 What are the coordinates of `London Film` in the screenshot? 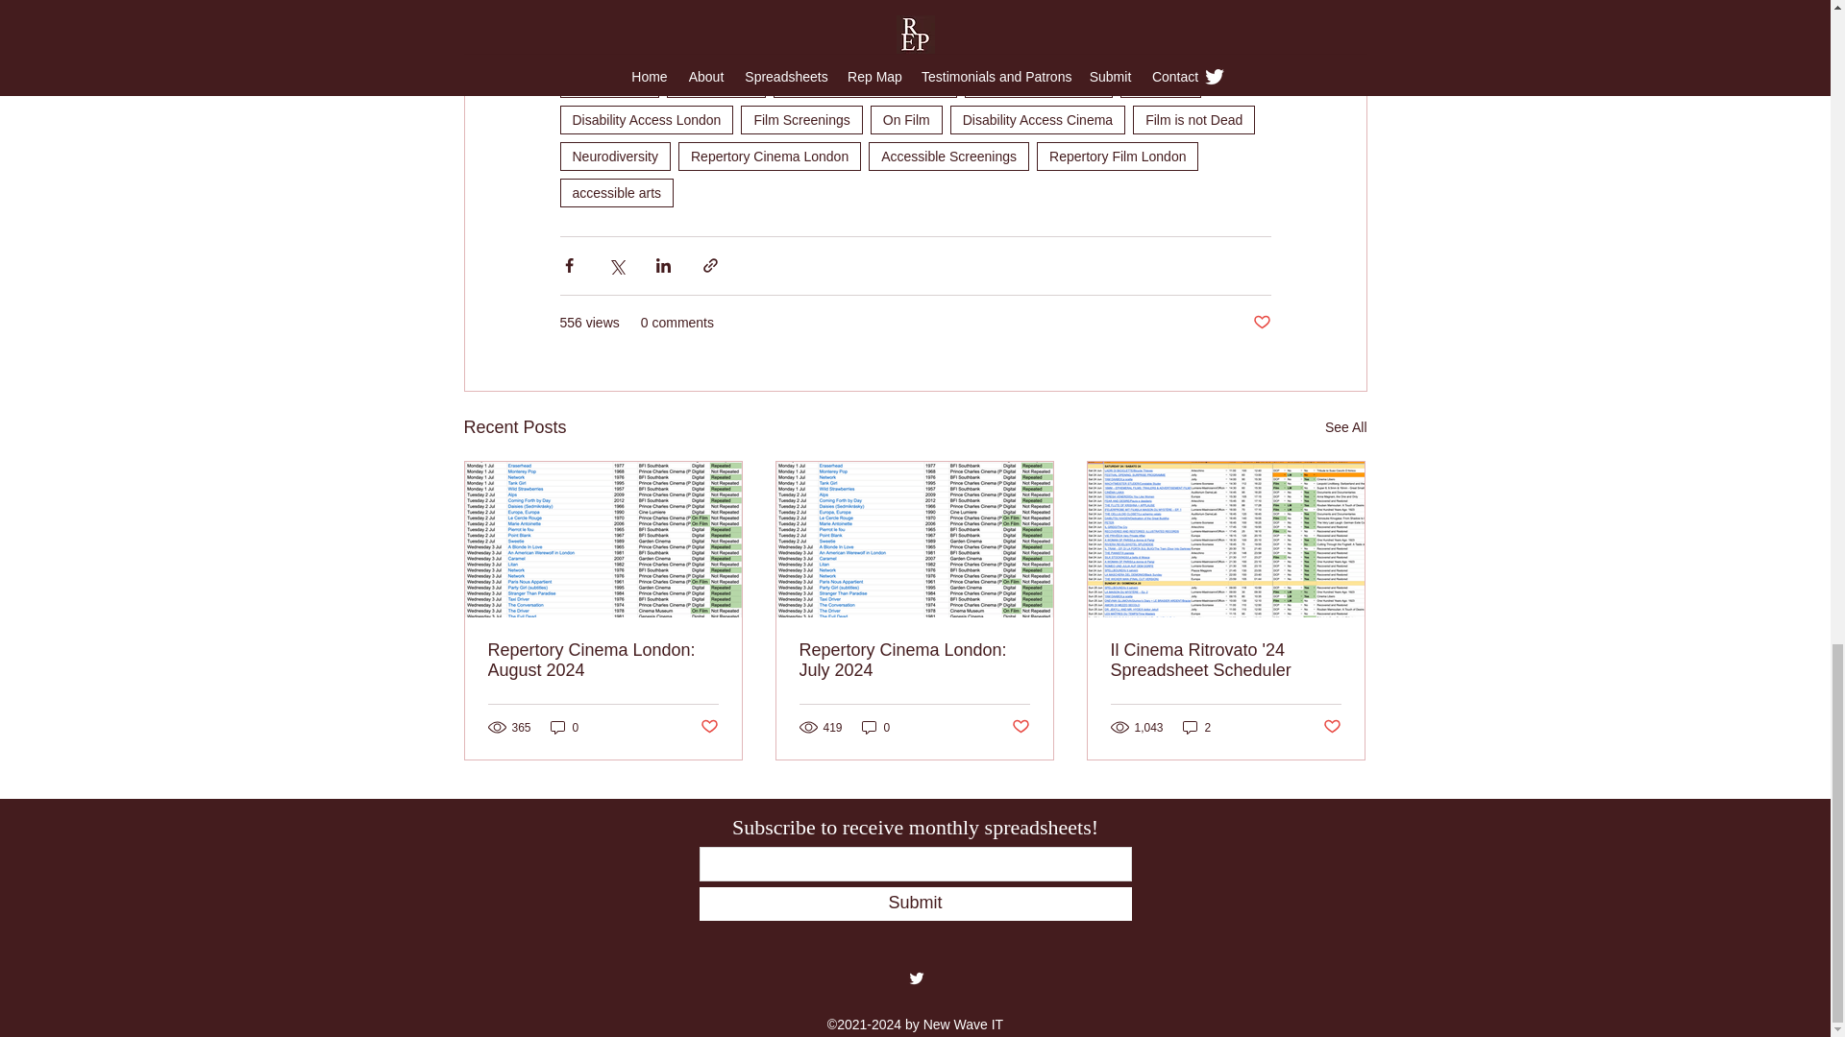 It's located at (608, 83).